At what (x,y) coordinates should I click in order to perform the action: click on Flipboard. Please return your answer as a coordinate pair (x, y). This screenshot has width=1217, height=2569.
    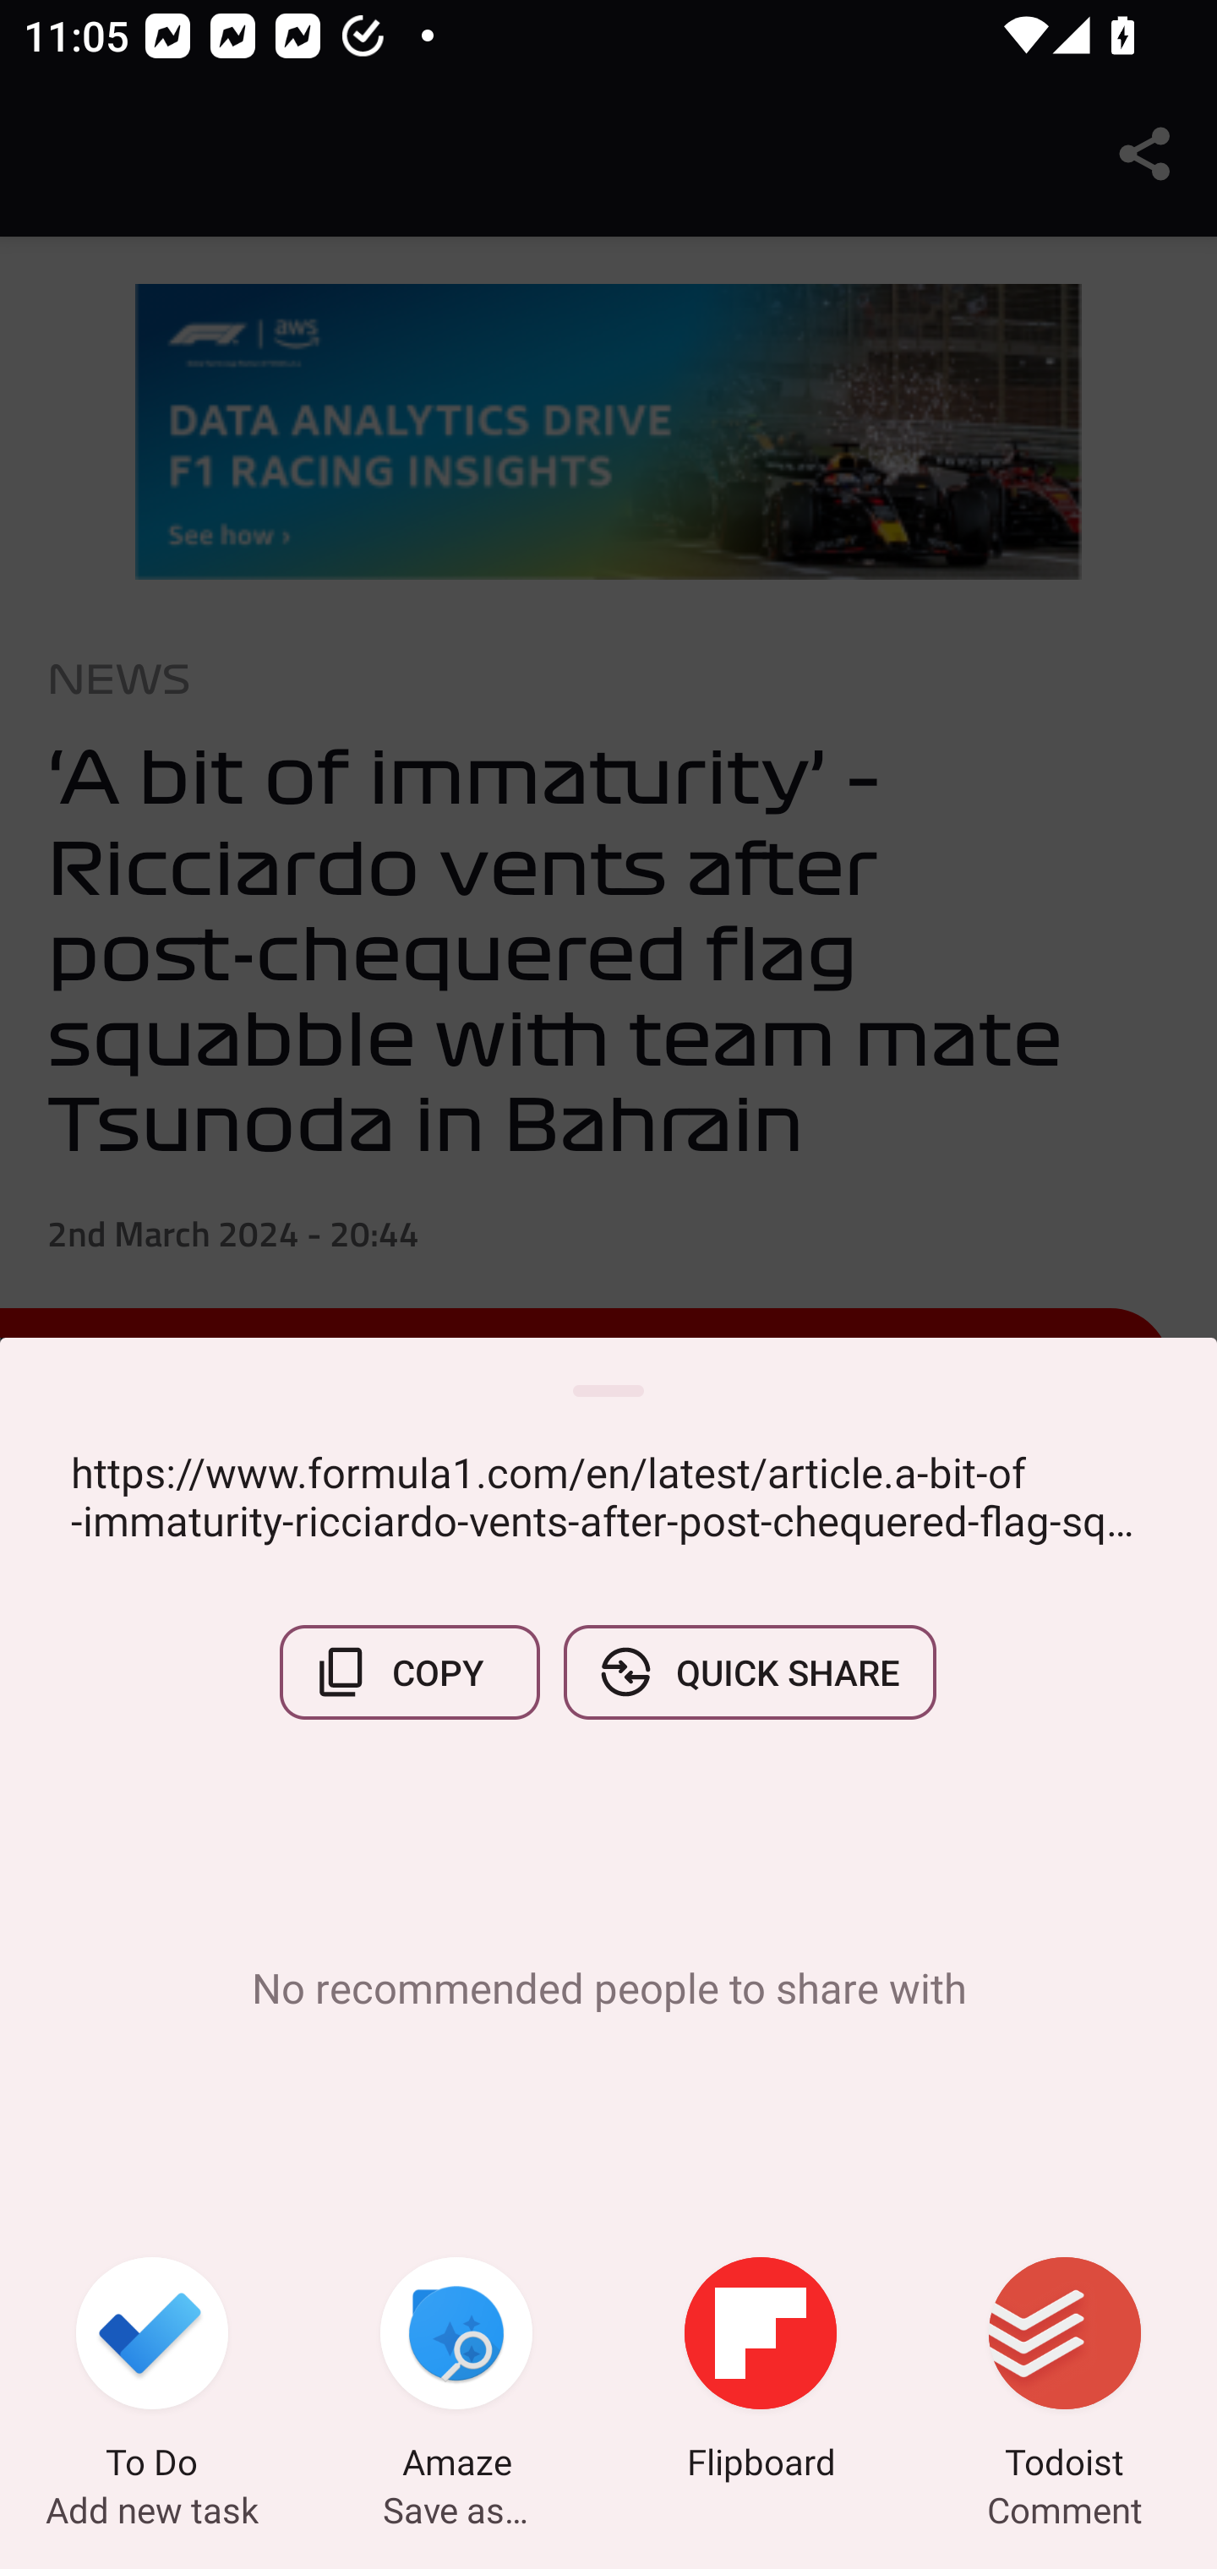
    Looking at the image, I should click on (761, 2373).